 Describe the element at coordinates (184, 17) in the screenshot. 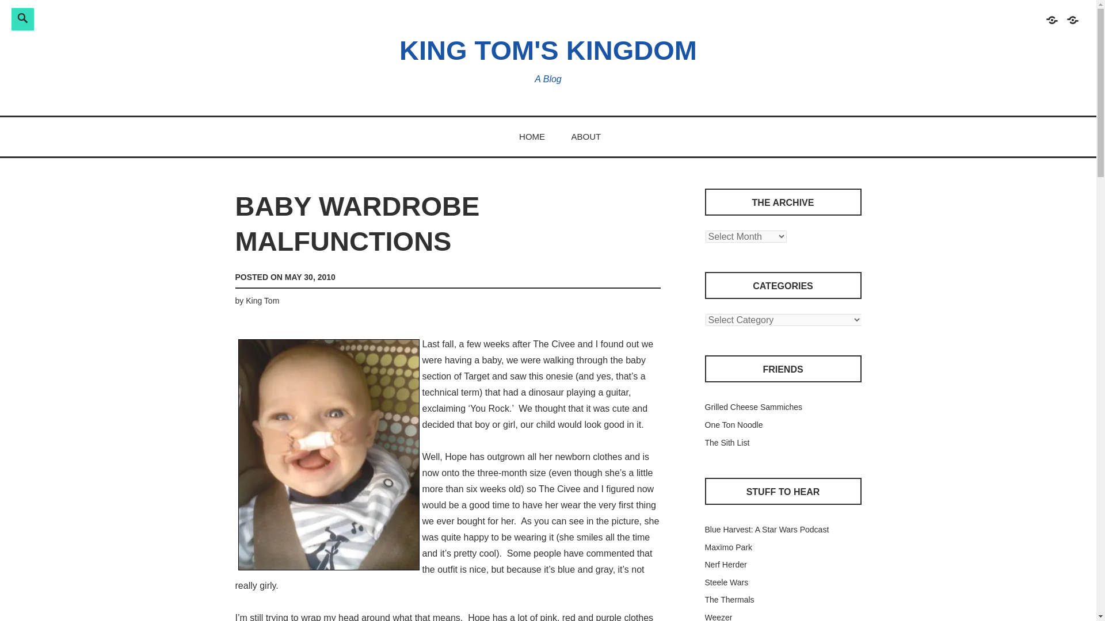

I see `Search` at that location.